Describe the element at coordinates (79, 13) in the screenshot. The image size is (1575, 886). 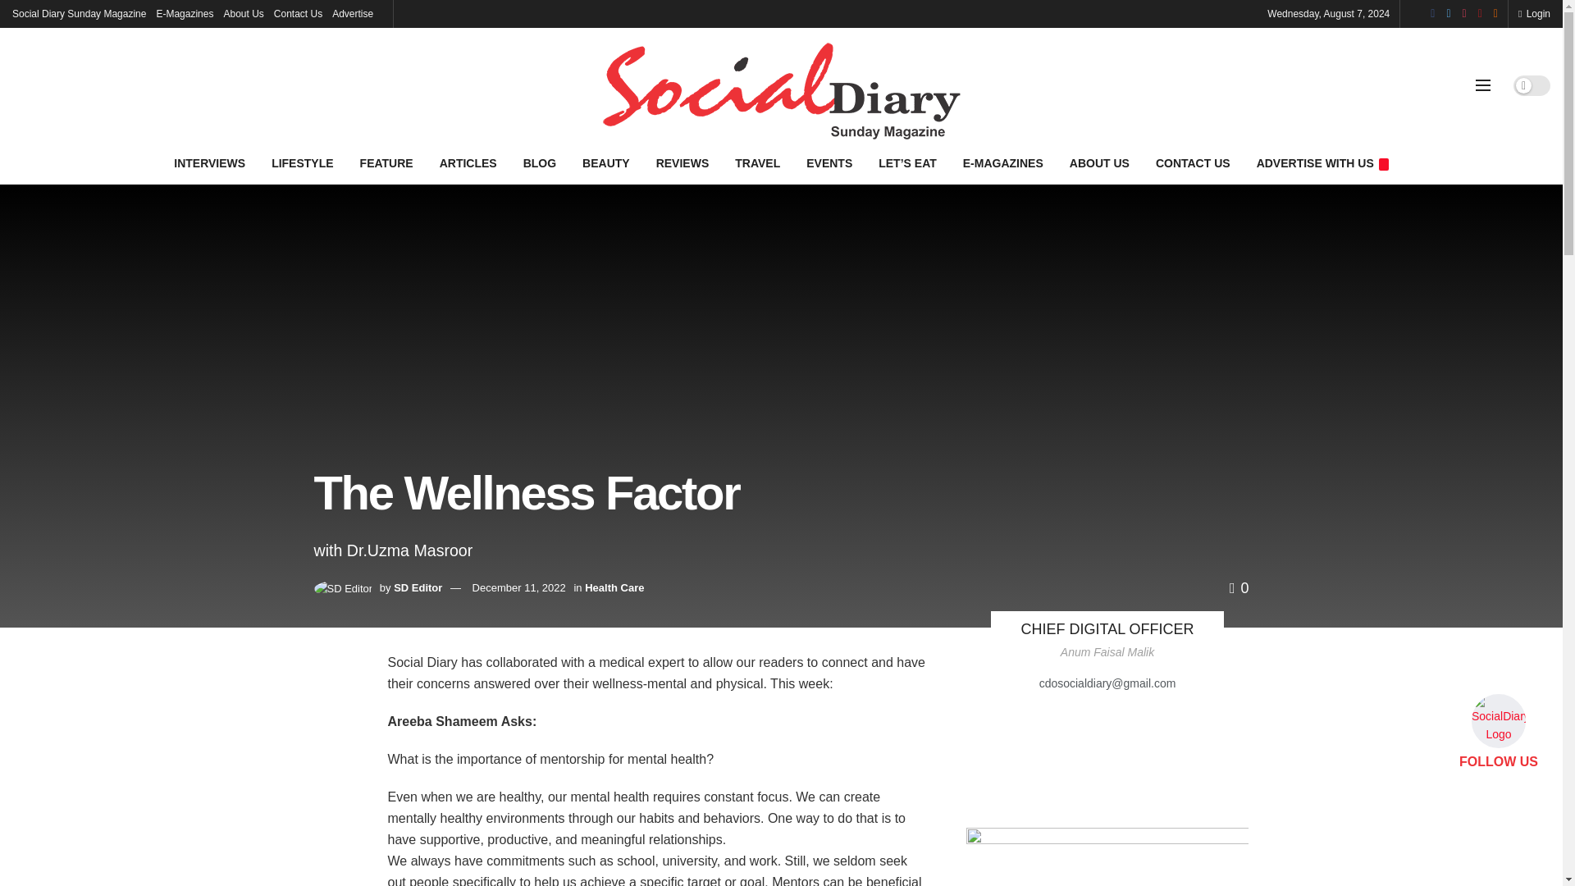
I see `Social Diary Sunday Magazine` at that location.